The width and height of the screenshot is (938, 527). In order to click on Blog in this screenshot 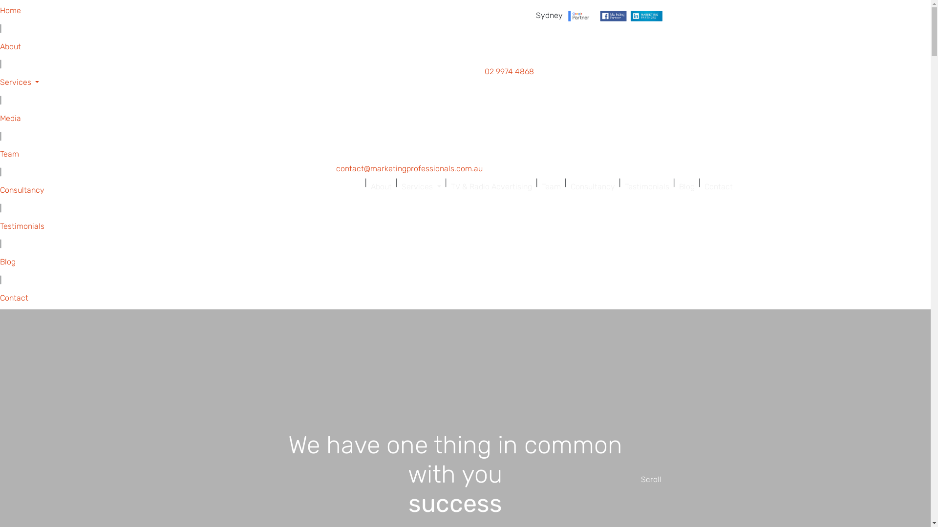, I will do `click(687, 187)`.